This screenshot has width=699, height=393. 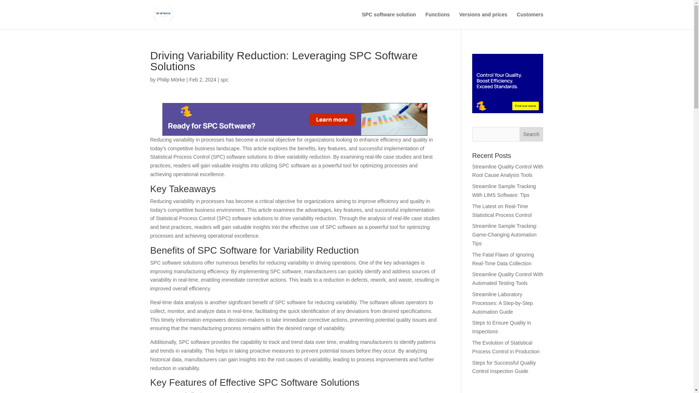 I want to click on advertisement, so click(x=508, y=83).